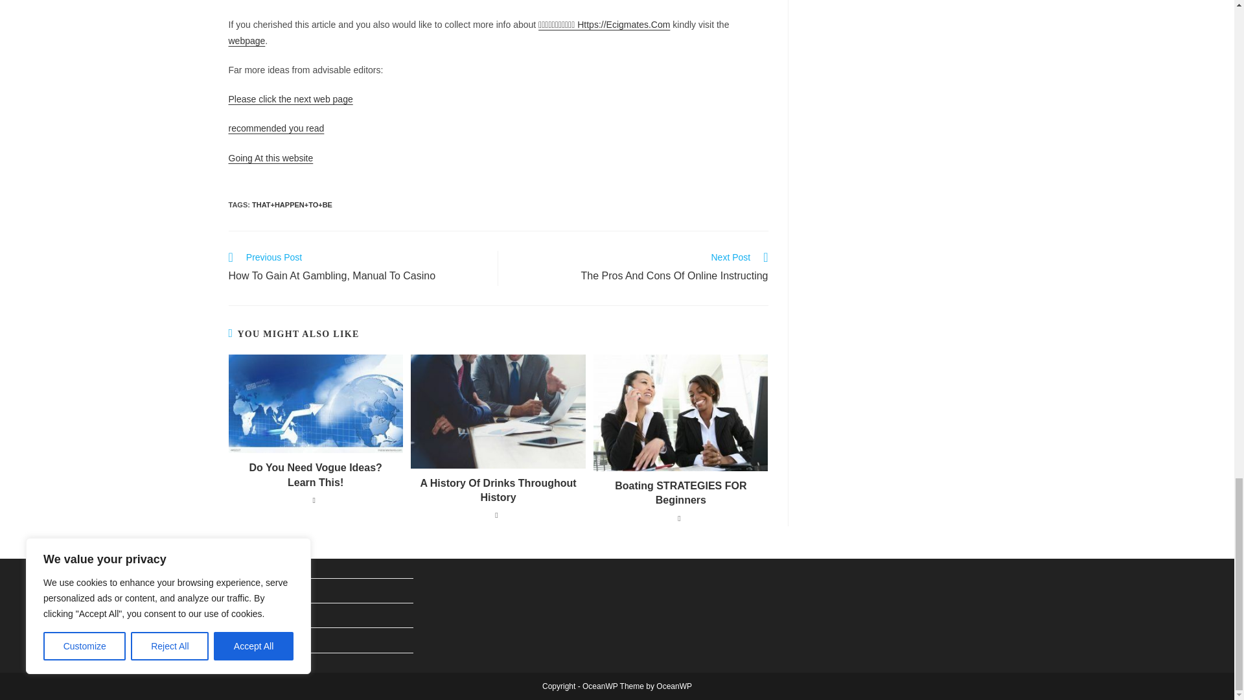  What do you see at coordinates (246, 41) in the screenshot?
I see `webpage` at bounding box center [246, 41].